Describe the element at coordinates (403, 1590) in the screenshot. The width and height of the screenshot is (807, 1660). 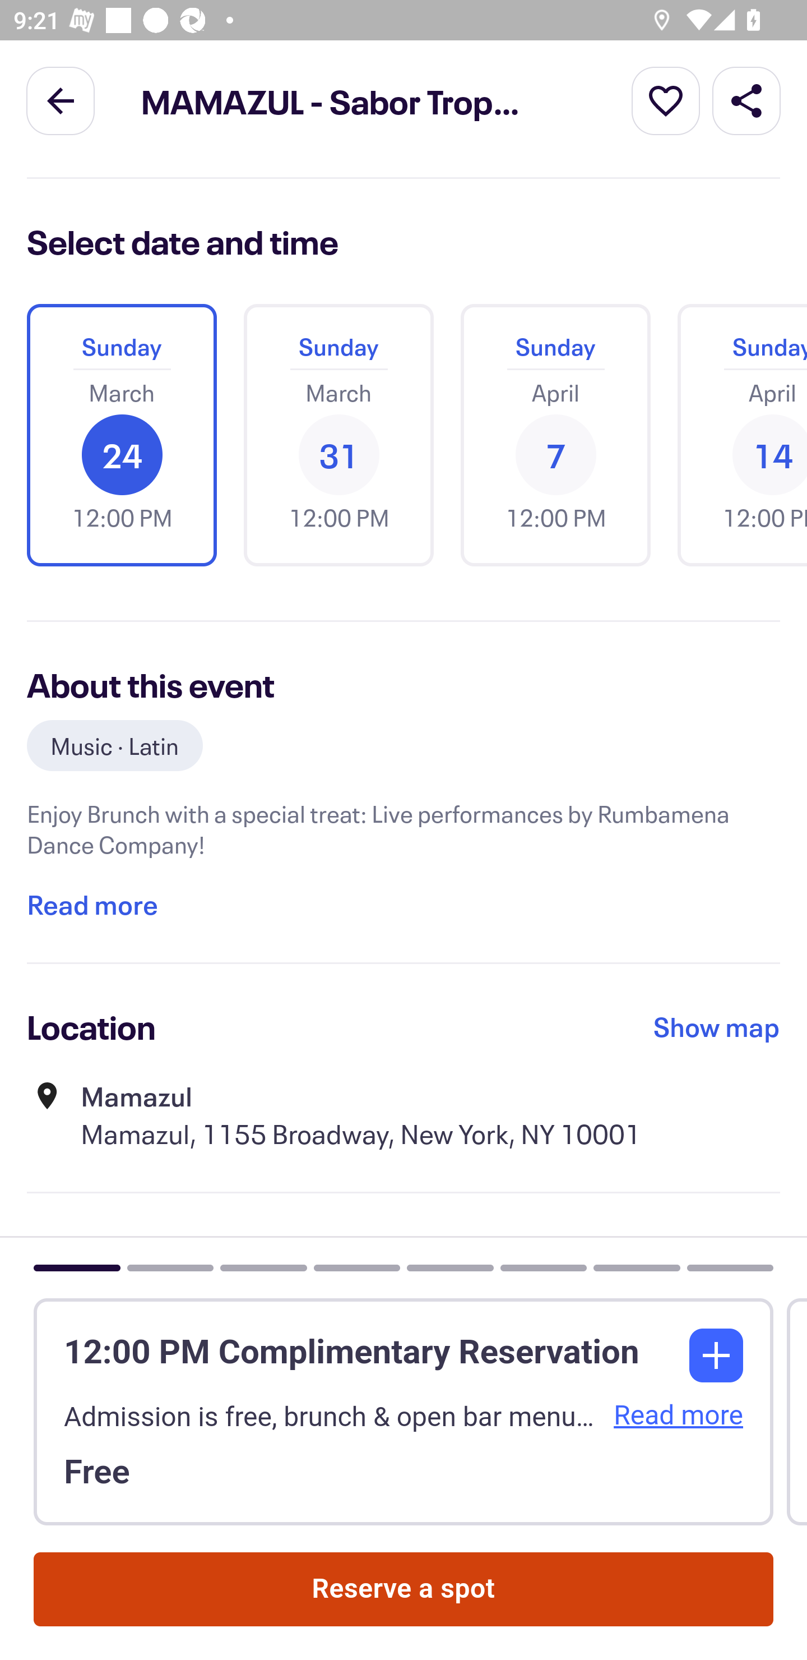
I see `Reserve a spot` at that location.